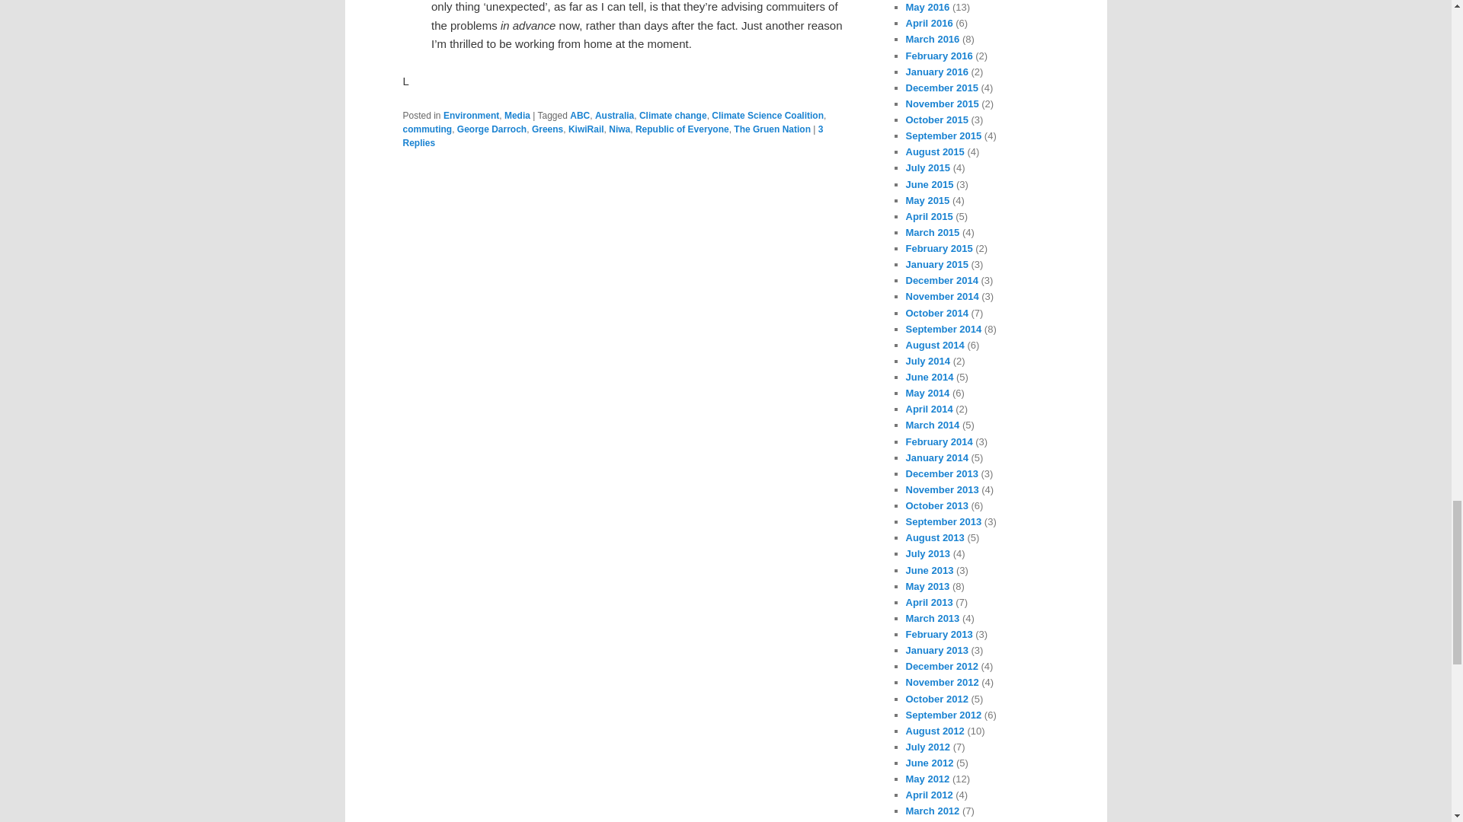 This screenshot has width=1463, height=822. I want to click on Media, so click(517, 115).